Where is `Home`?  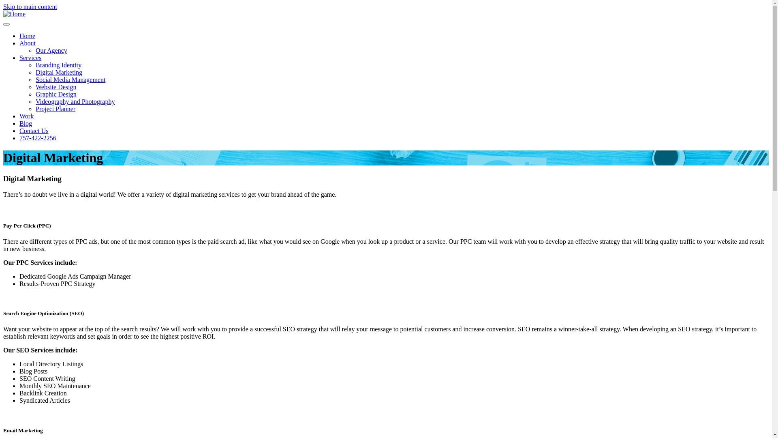 Home is located at coordinates (28, 36).